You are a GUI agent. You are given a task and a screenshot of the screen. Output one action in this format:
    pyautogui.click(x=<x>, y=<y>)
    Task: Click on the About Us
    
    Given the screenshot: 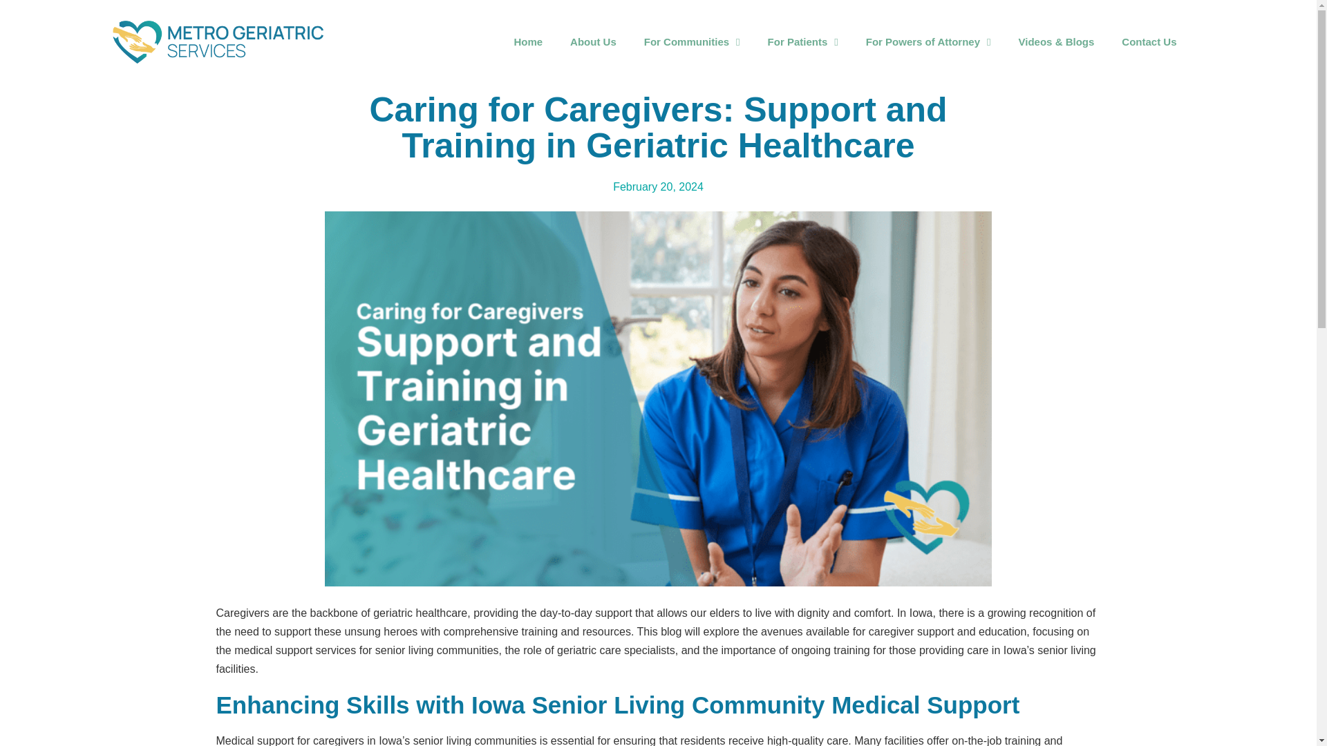 What is the action you would take?
    pyautogui.click(x=593, y=42)
    